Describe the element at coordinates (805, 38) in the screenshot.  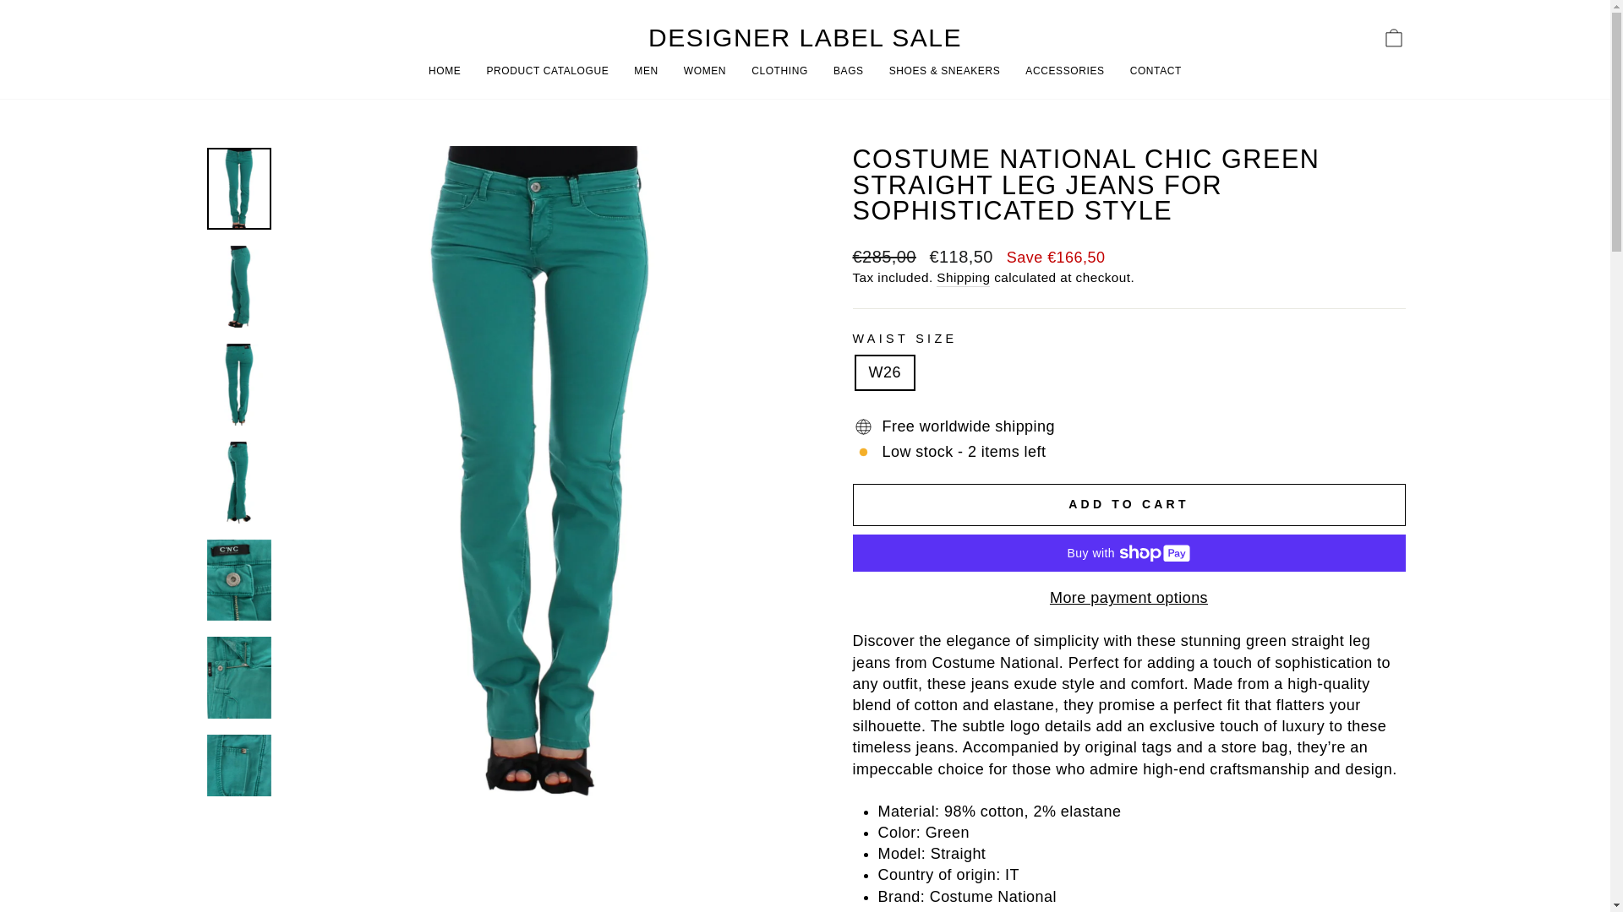
I see `DESIGNER LABEL SALE` at that location.